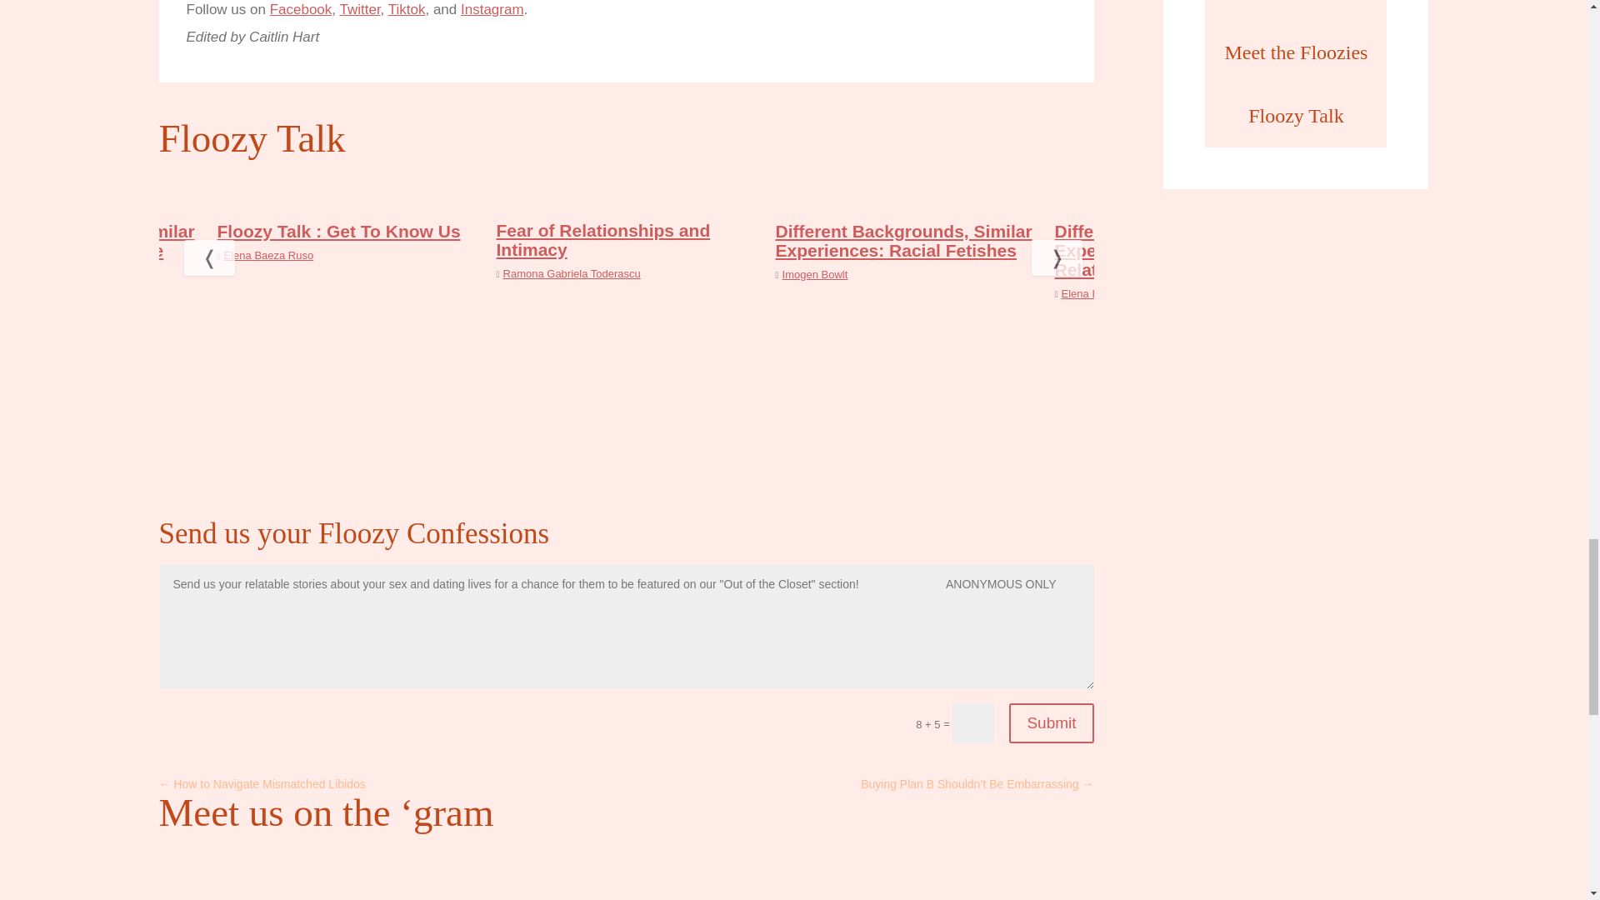 The image size is (1600, 900). Describe the element at coordinates (407, 9) in the screenshot. I see `Tiktok` at that location.